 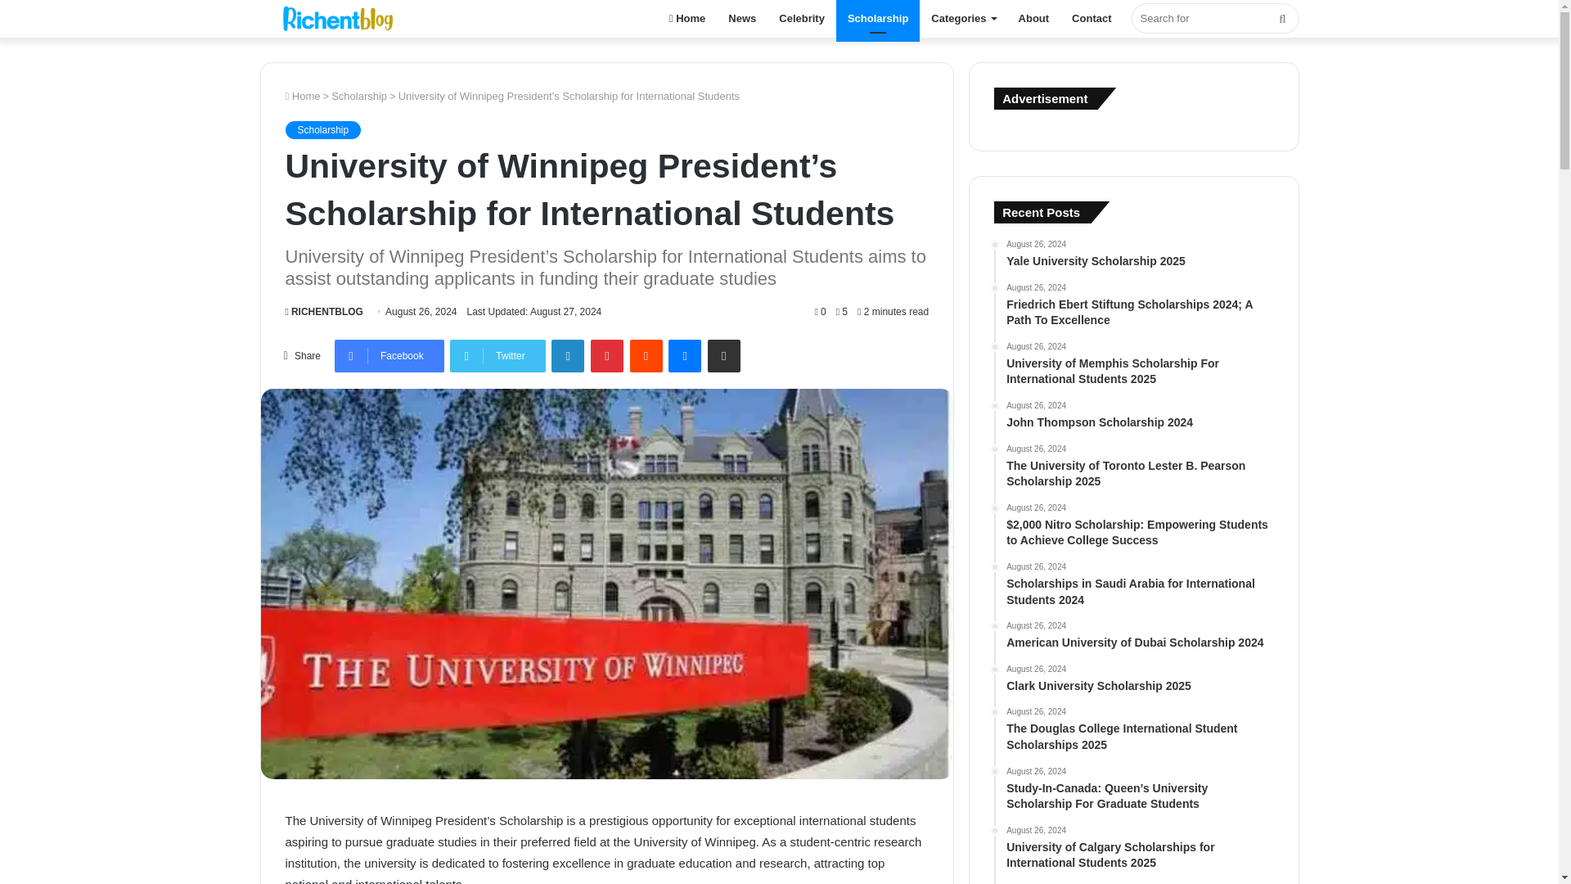 What do you see at coordinates (723, 355) in the screenshot?
I see `Share via Email` at bounding box center [723, 355].